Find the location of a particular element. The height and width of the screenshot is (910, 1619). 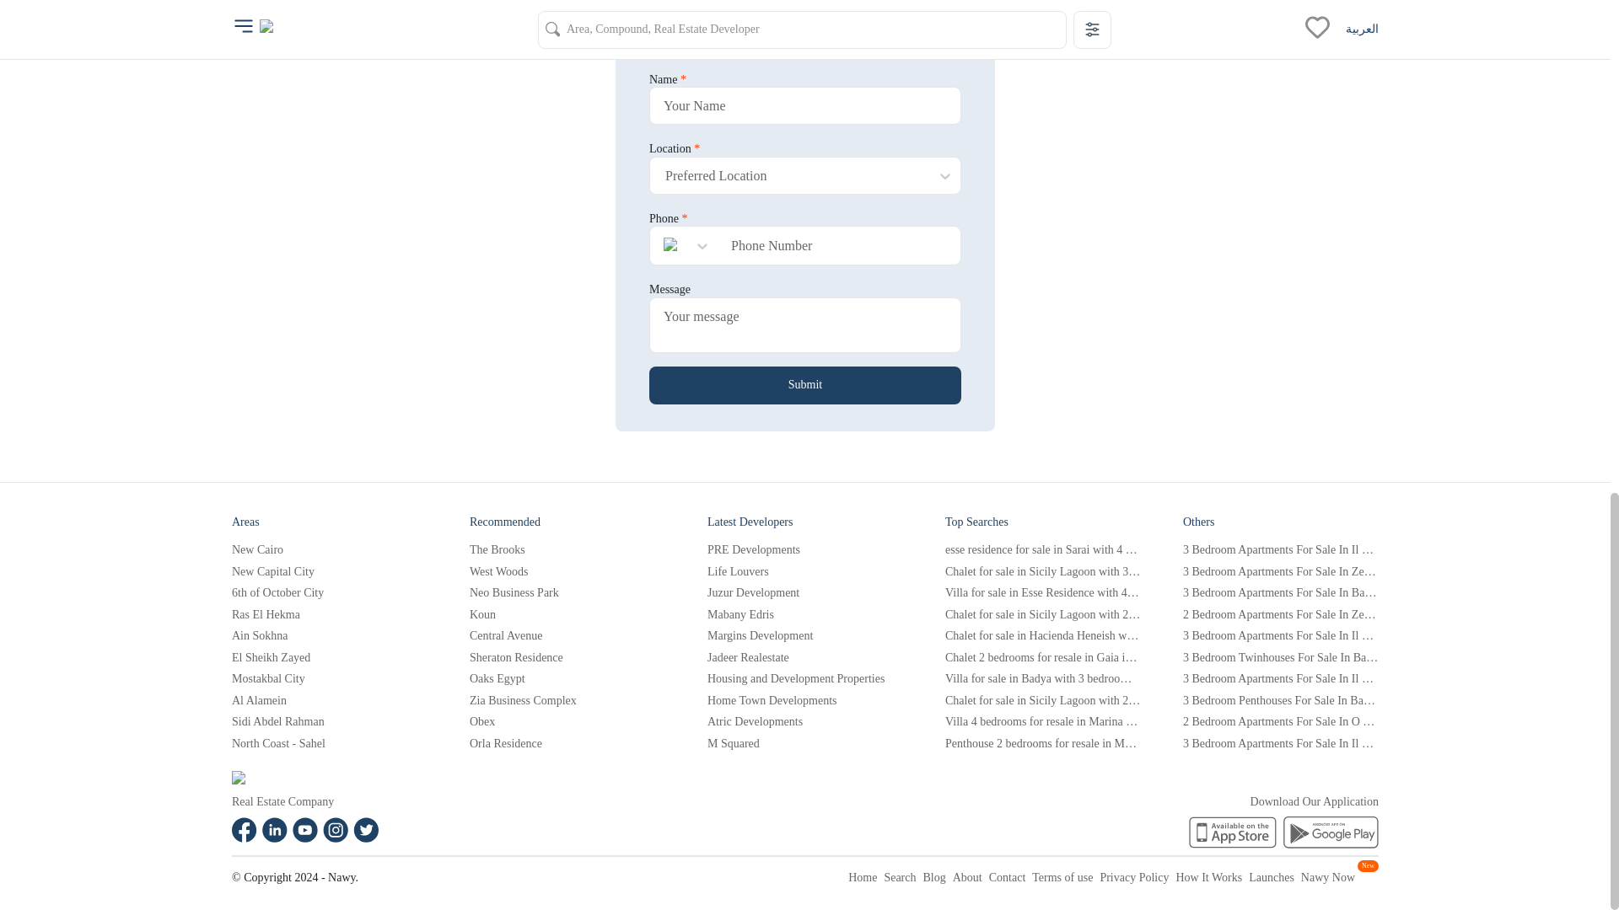

The Brooks is located at coordinates (567, 549).